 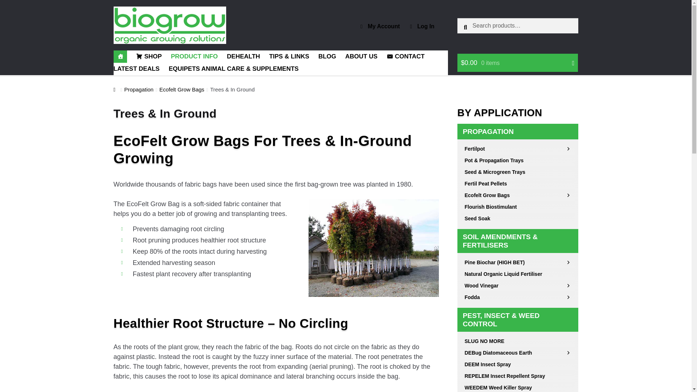 I want to click on SHOP, so click(x=149, y=57).